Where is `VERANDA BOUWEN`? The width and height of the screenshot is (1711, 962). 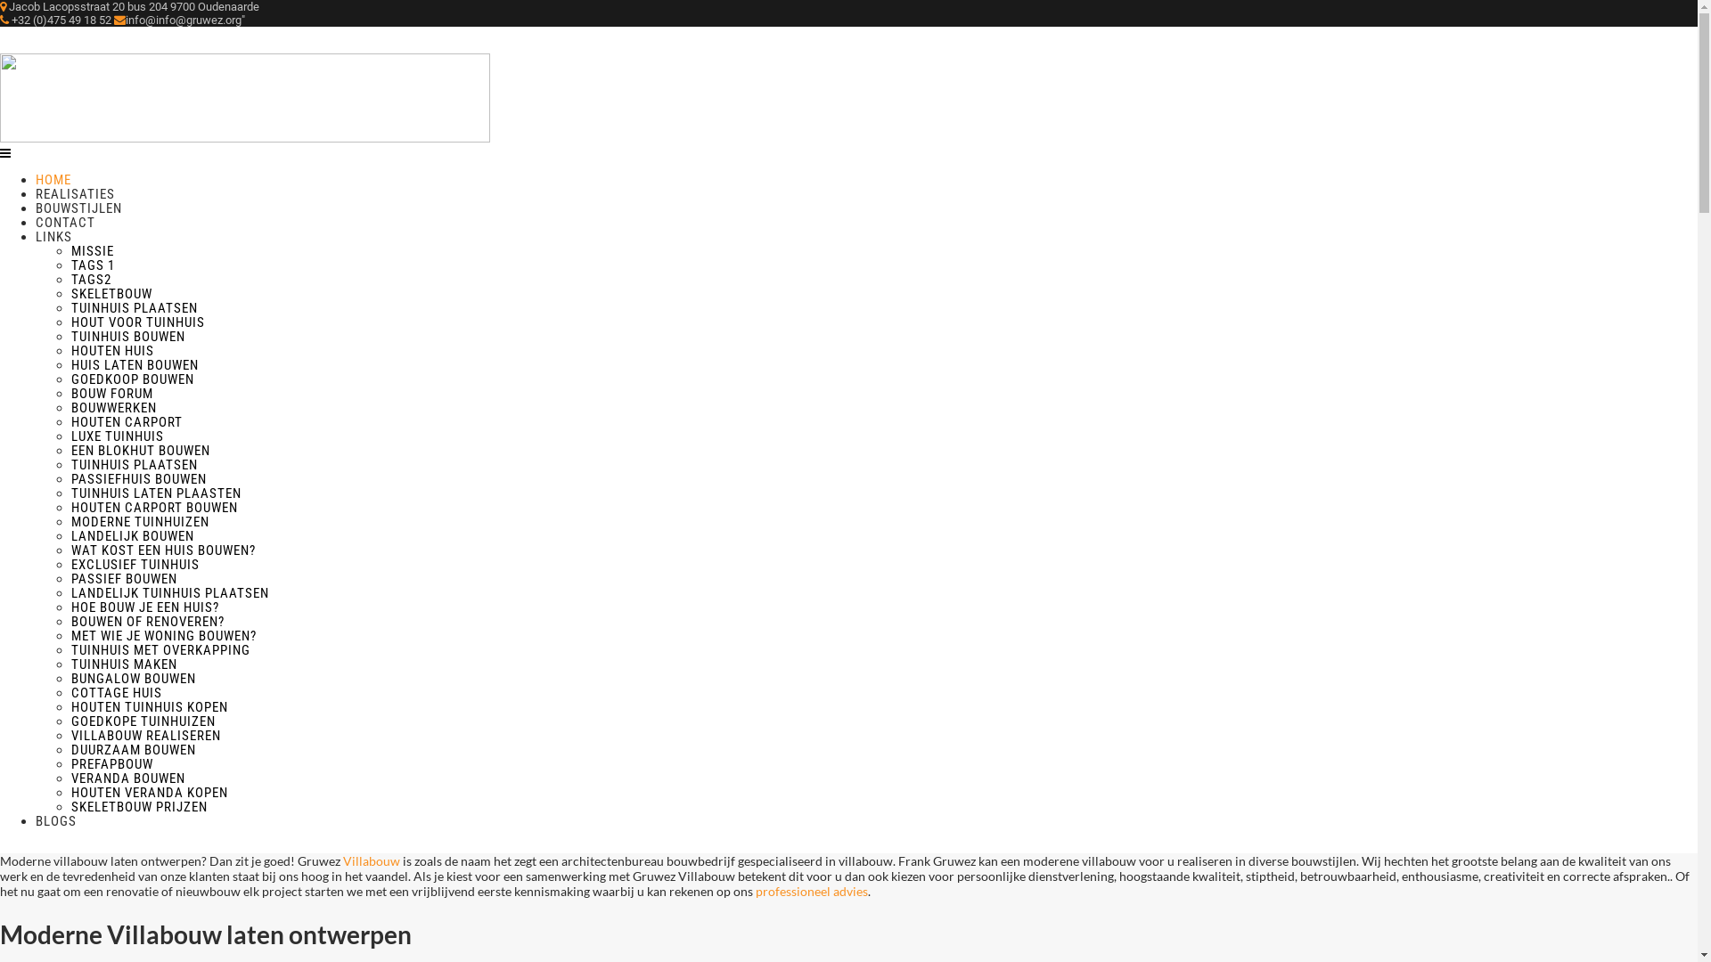 VERANDA BOUWEN is located at coordinates (128, 779).